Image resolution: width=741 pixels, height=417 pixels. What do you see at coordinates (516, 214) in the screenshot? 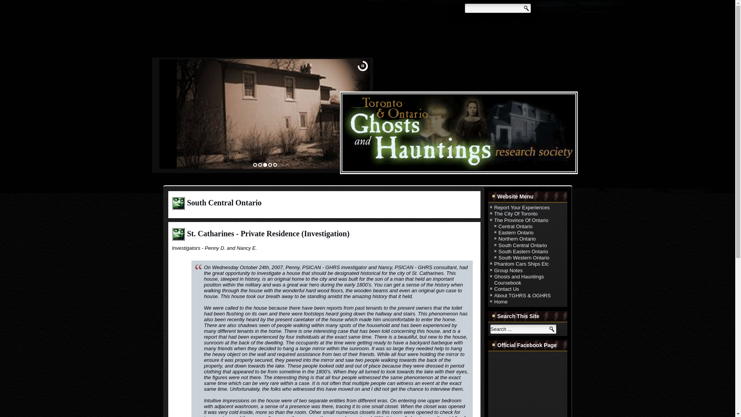
I see `The City Of Toronto` at bounding box center [516, 214].